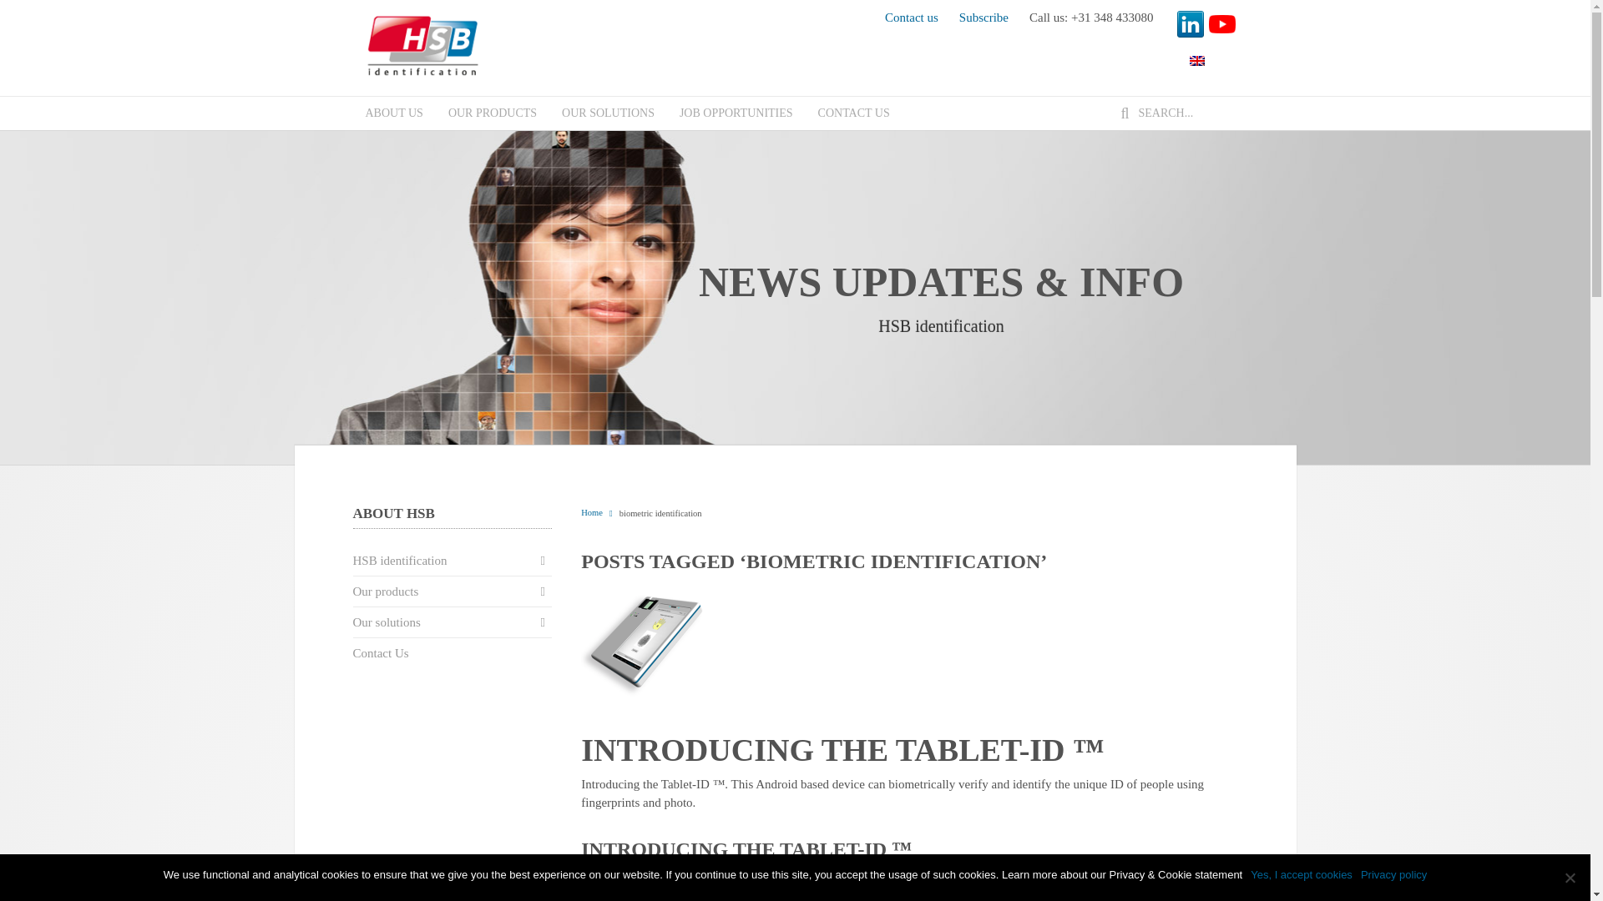 The image size is (1603, 901). Describe the element at coordinates (853, 113) in the screenshot. I see `CONTACT US` at that location.